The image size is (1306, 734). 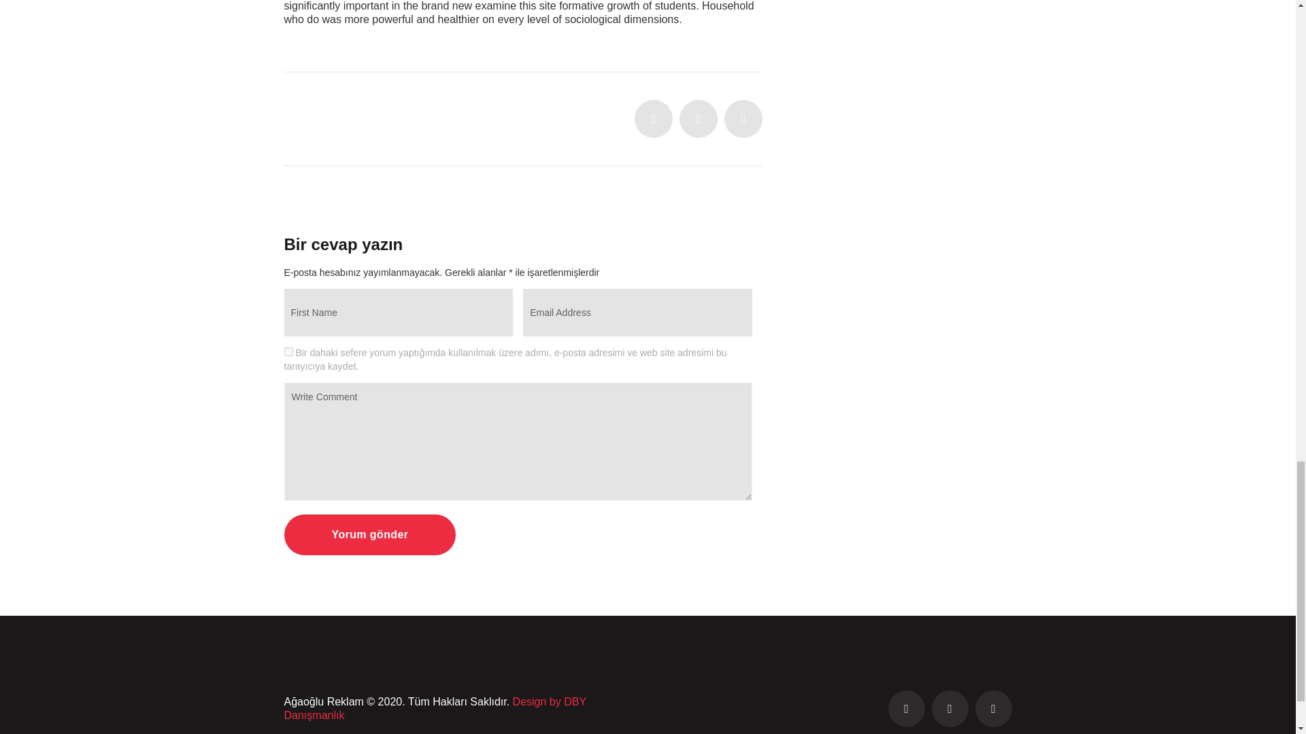 What do you see at coordinates (743, 118) in the screenshot?
I see `Social Share whatsapp` at bounding box center [743, 118].